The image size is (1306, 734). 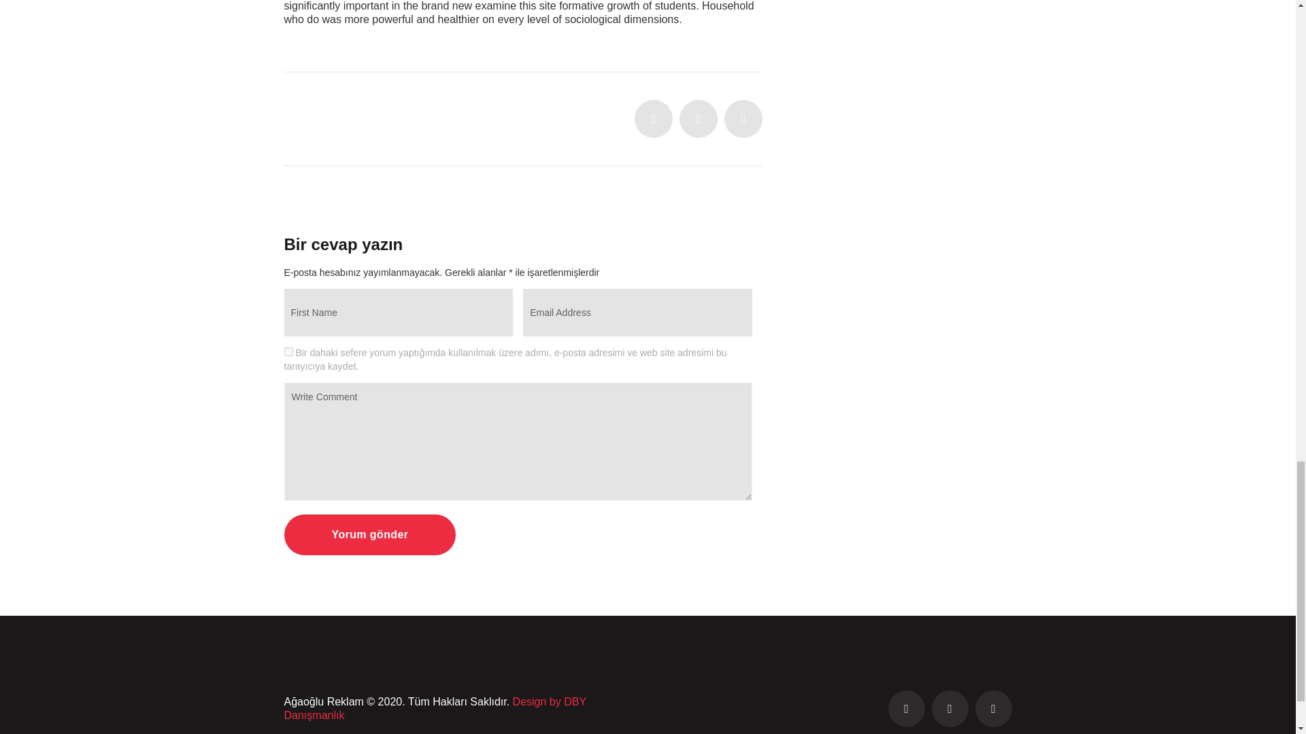 What do you see at coordinates (743, 118) in the screenshot?
I see `Social Share whatsapp` at bounding box center [743, 118].